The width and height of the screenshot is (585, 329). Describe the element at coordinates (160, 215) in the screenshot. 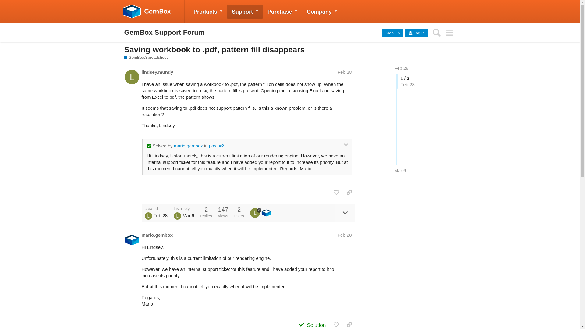

I see `Feb 28, 2024 12:33 am` at that location.